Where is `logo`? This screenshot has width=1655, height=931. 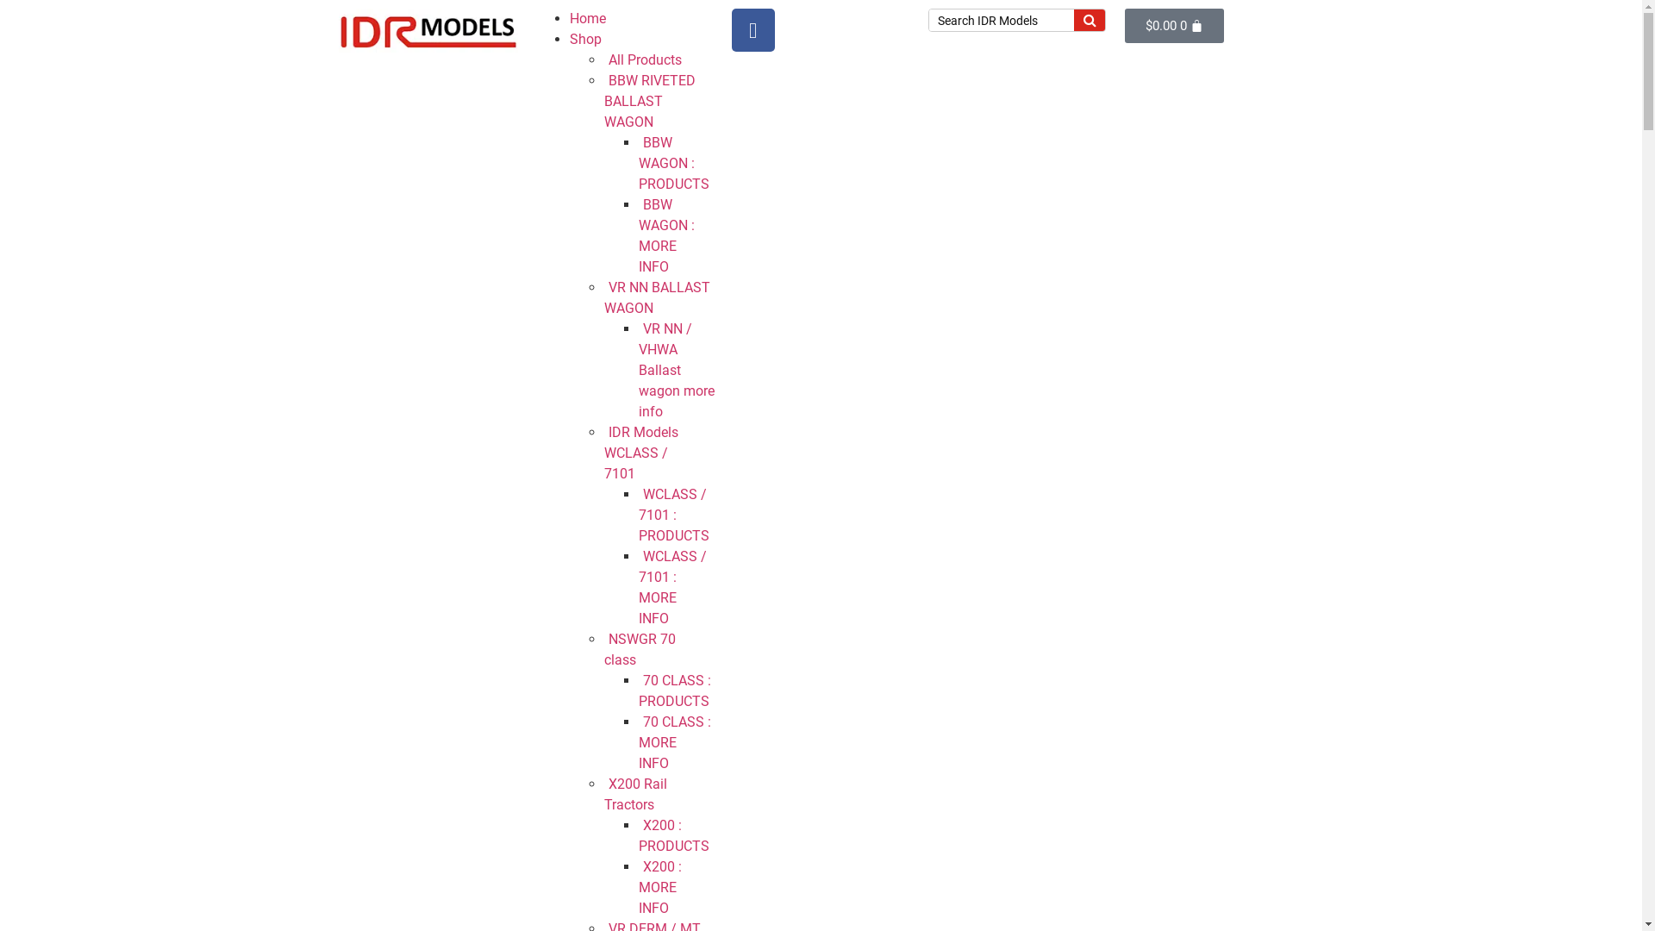 logo is located at coordinates (428, 29).